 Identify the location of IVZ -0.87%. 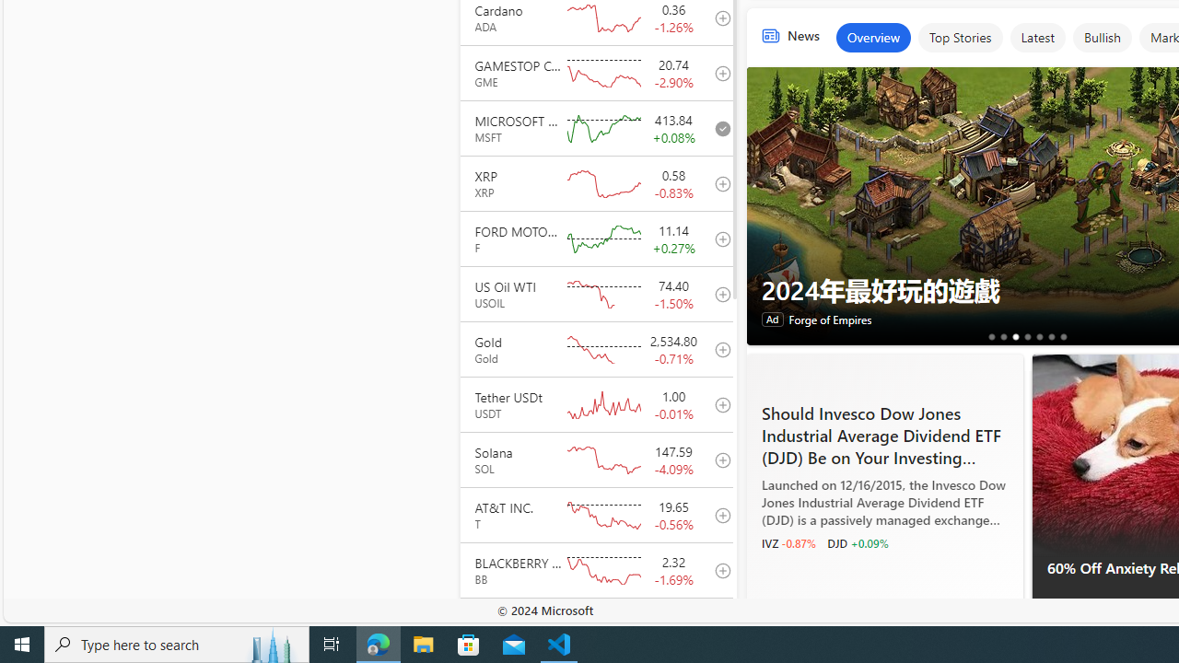
(788, 543).